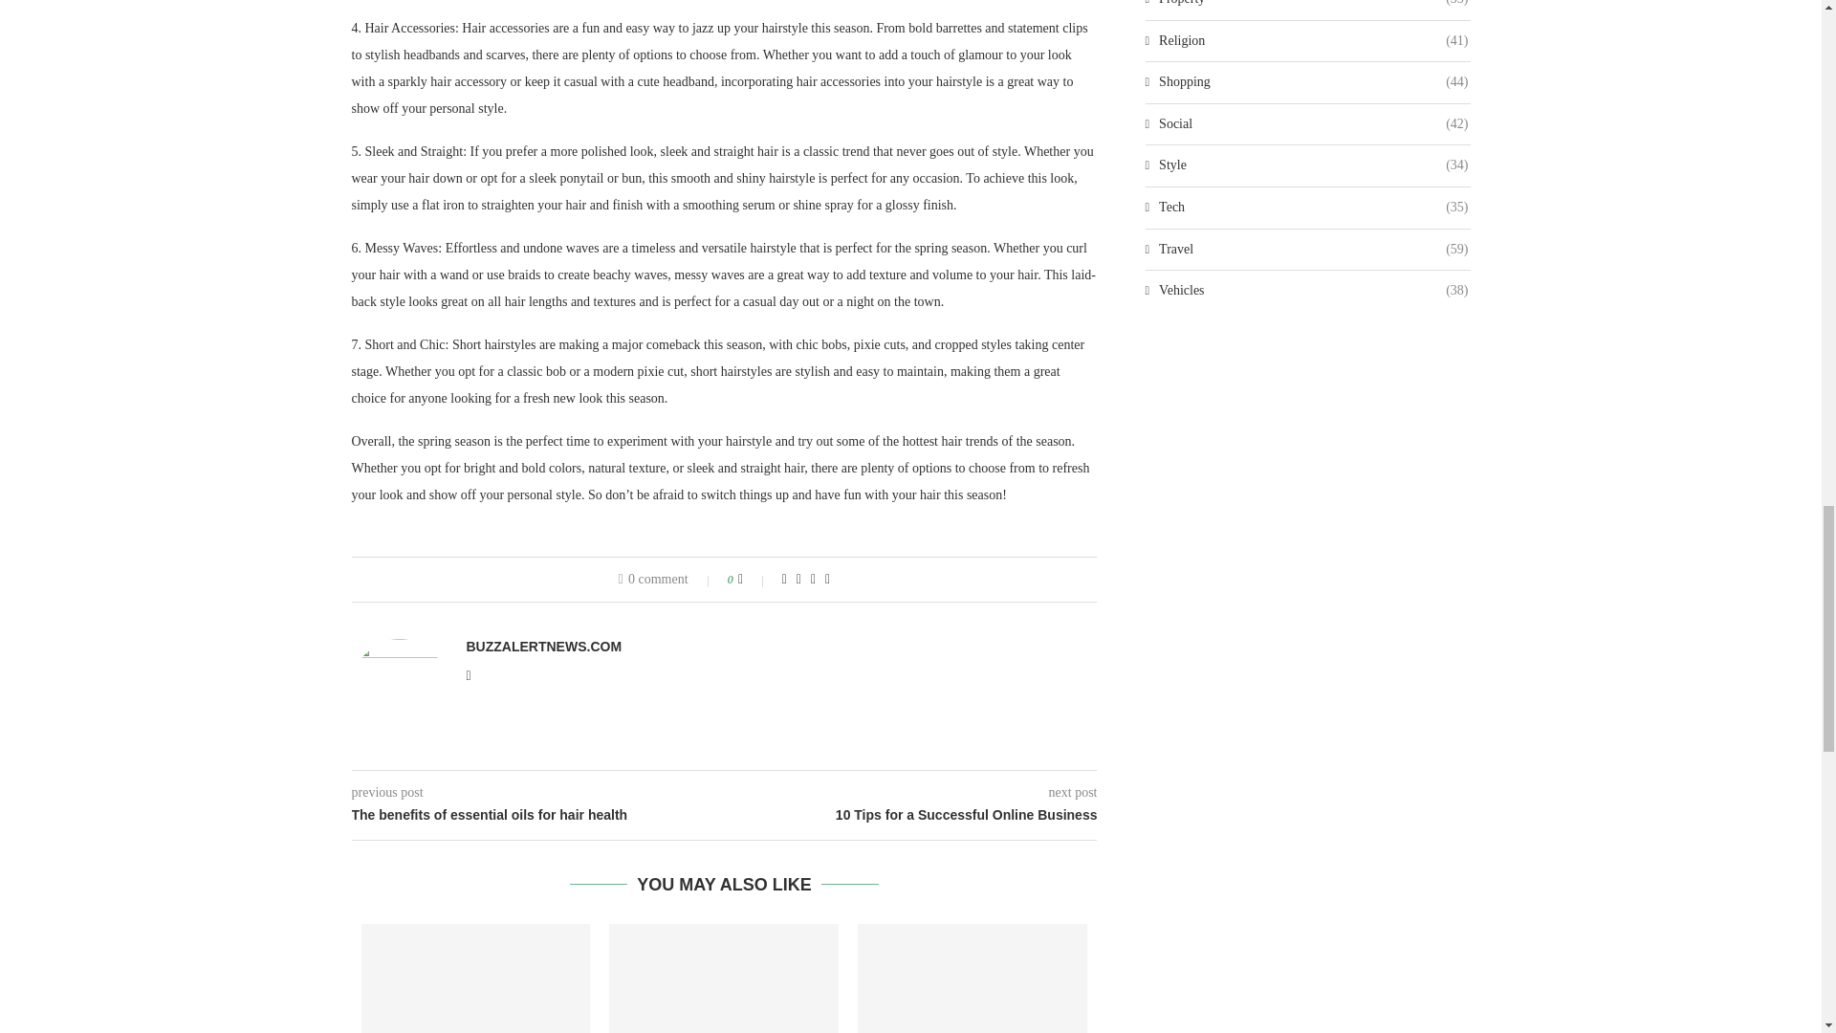 The image size is (1836, 1033). Describe the element at coordinates (972, 978) in the screenshot. I see `Celebrity beauty secrets for flawless skin and hair` at that location.